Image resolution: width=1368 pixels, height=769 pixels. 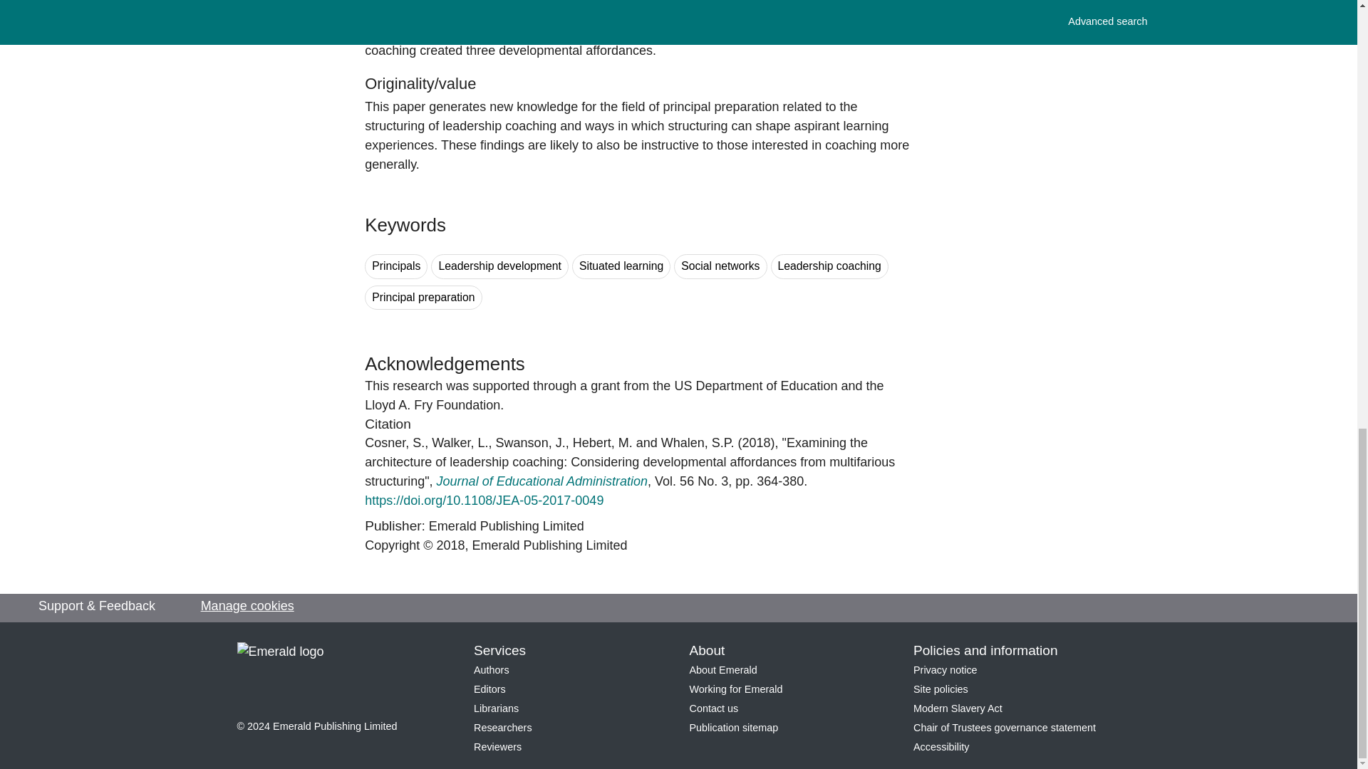 What do you see at coordinates (247, 607) in the screenshot?
I see `Manage cookies` at bounding box center [247, 607].